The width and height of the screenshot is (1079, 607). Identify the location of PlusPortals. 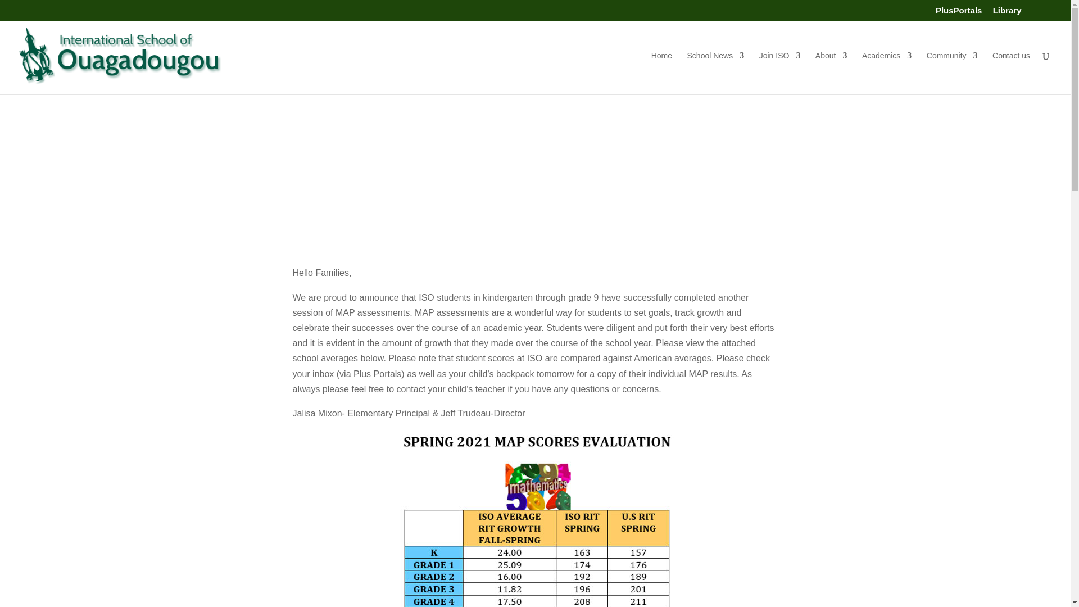
(959, 13).